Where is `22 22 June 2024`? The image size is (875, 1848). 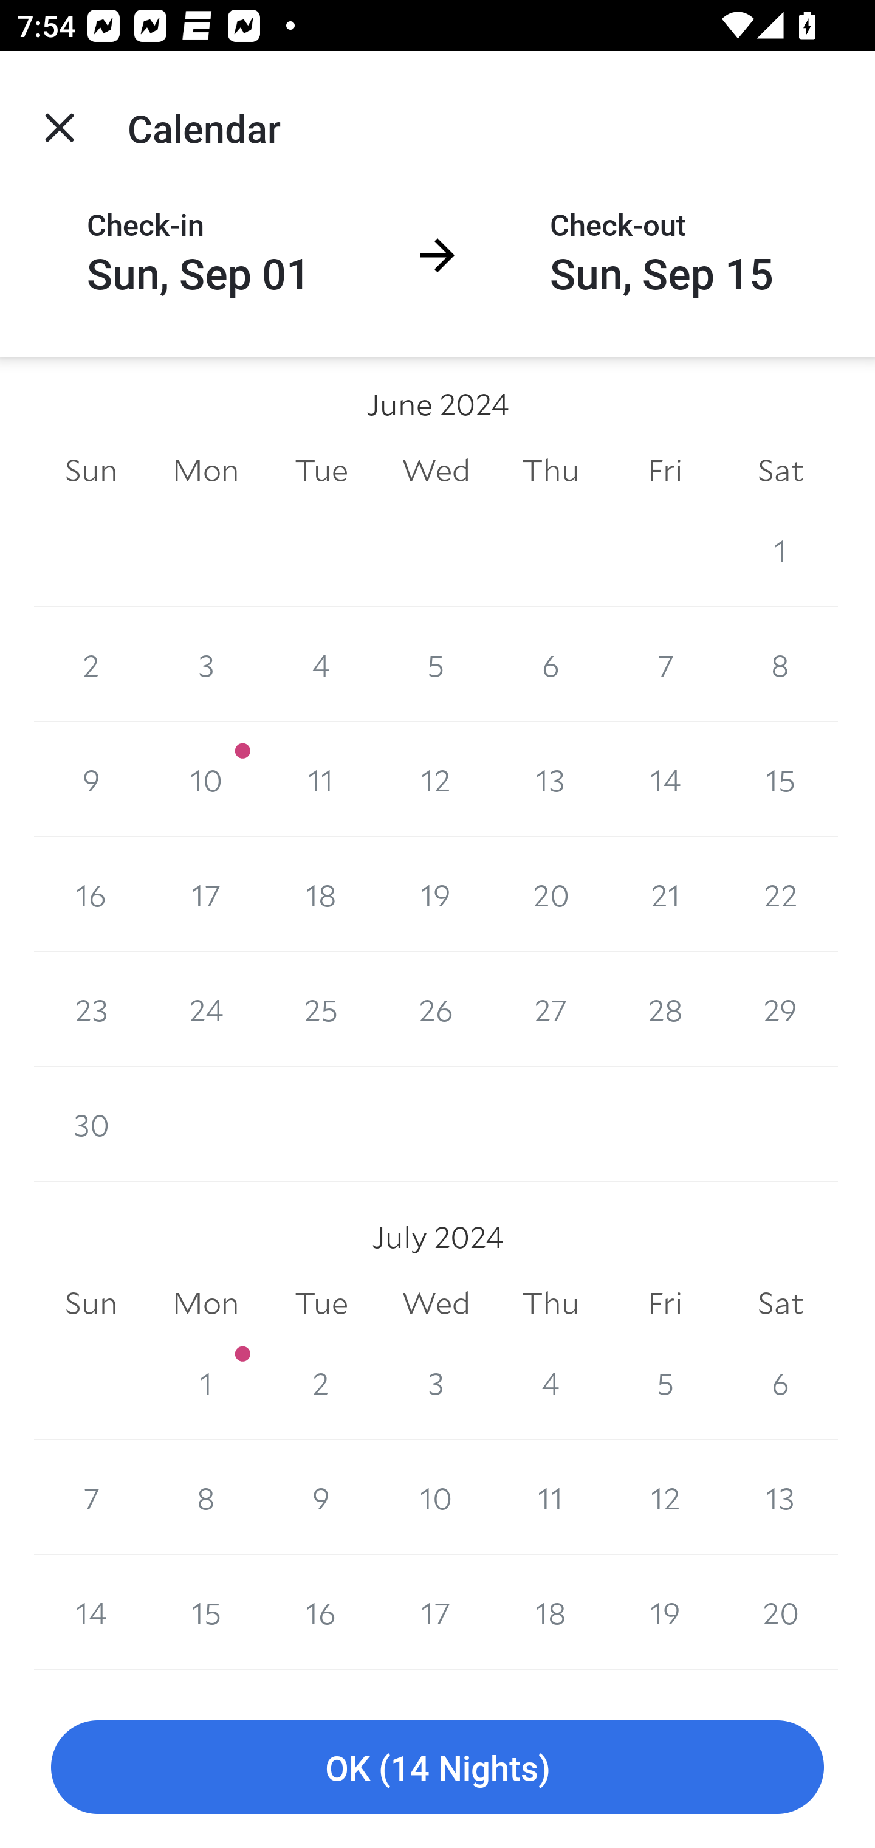
22 22 June 2024 is located at coordinates (780, 894).